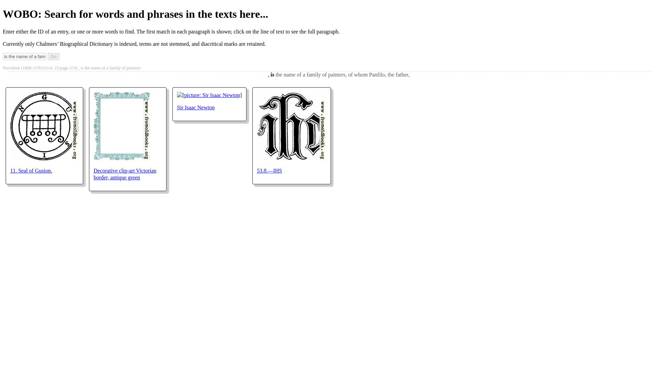 This screenshot has width=656, height=369. What do you see at coordinates (125, 174) in the screenshot?
I see `Decorative clip-art Victorian border, antique green` at bounding box center [125, 174].